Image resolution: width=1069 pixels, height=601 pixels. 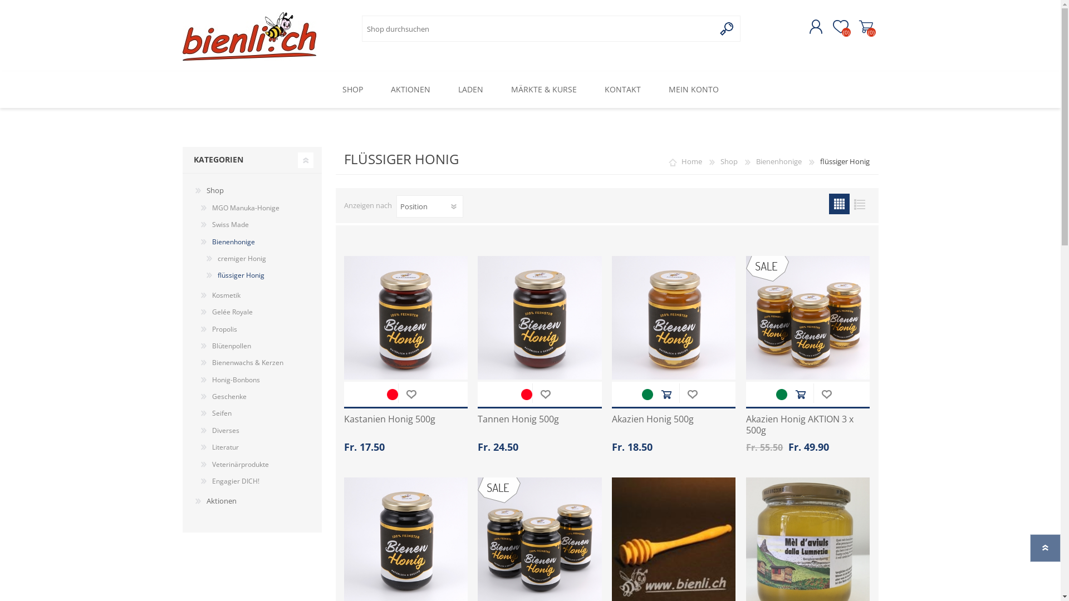 I want to click on Wunschliste
(0), so click(x=841, y=27).